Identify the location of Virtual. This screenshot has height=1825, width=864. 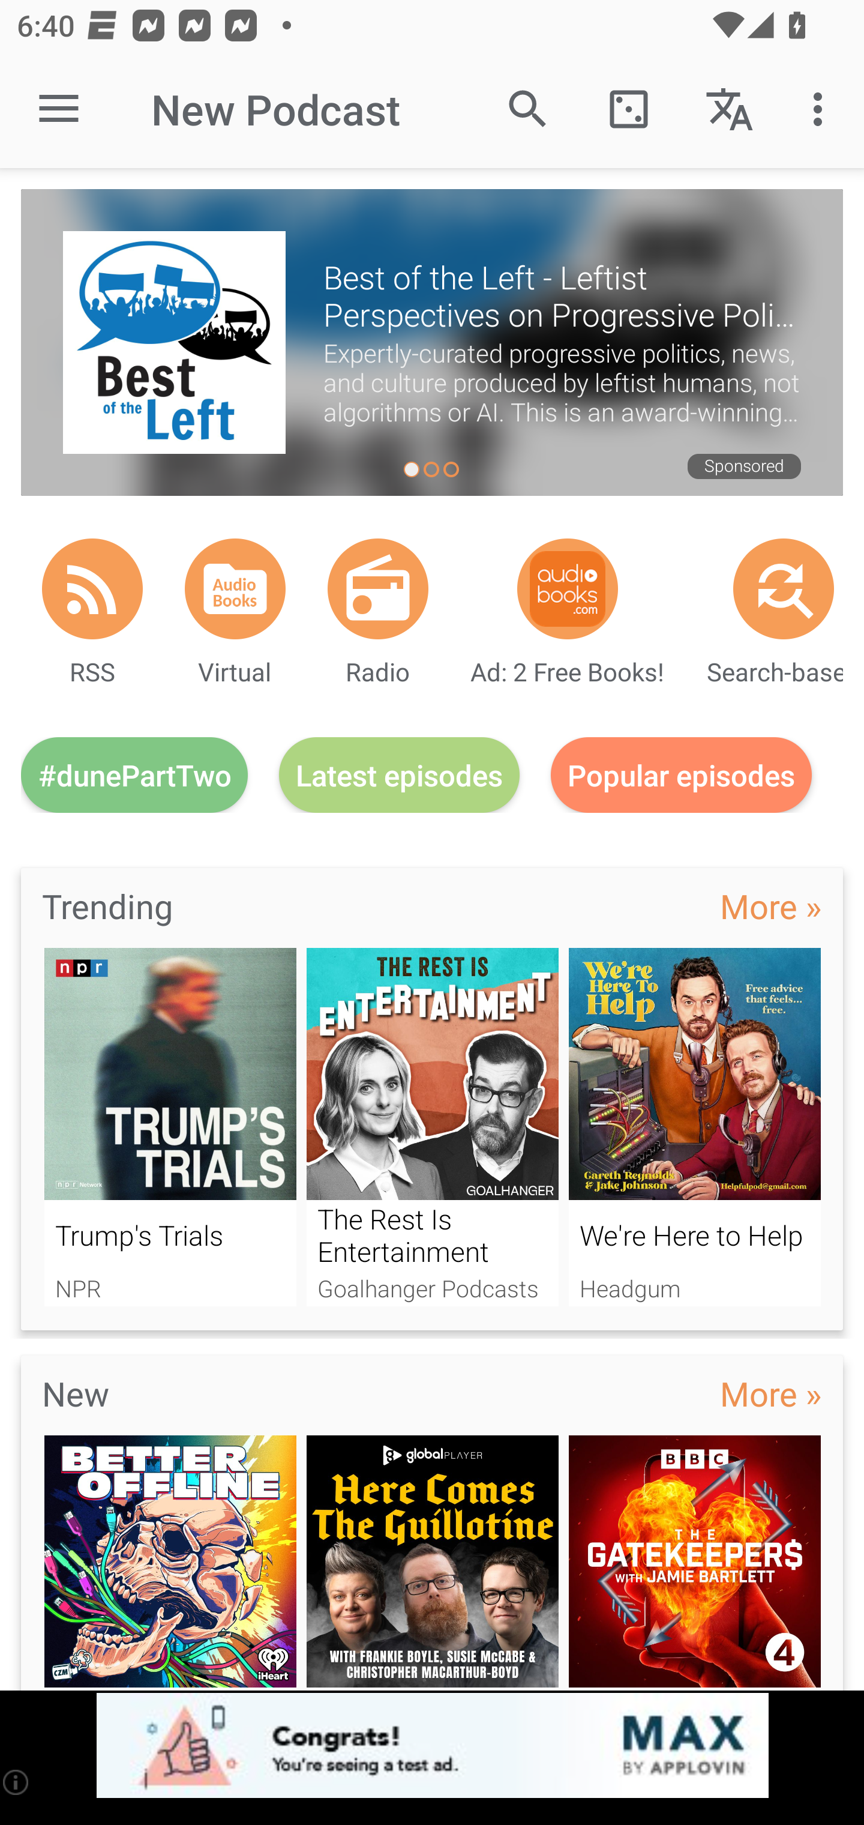
(235, 588).